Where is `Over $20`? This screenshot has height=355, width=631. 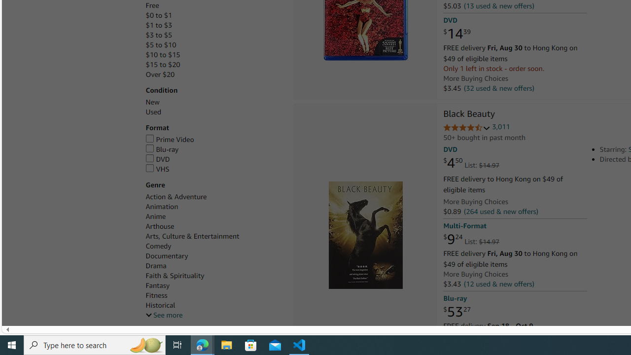
Over $20 is located at coordinates (214, 74).